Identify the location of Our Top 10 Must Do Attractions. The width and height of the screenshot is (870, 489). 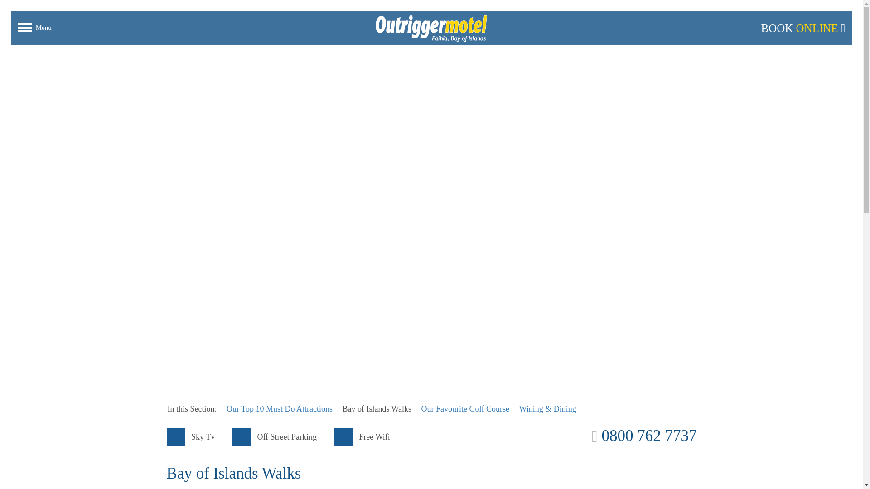
(279, 408).